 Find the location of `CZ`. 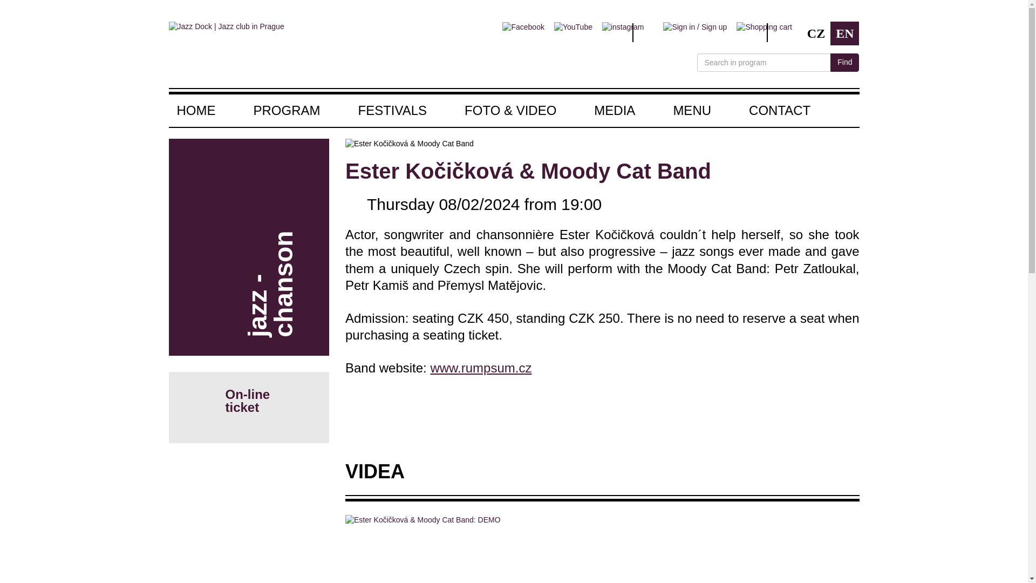

CZ is located at coordinates (816, 33).